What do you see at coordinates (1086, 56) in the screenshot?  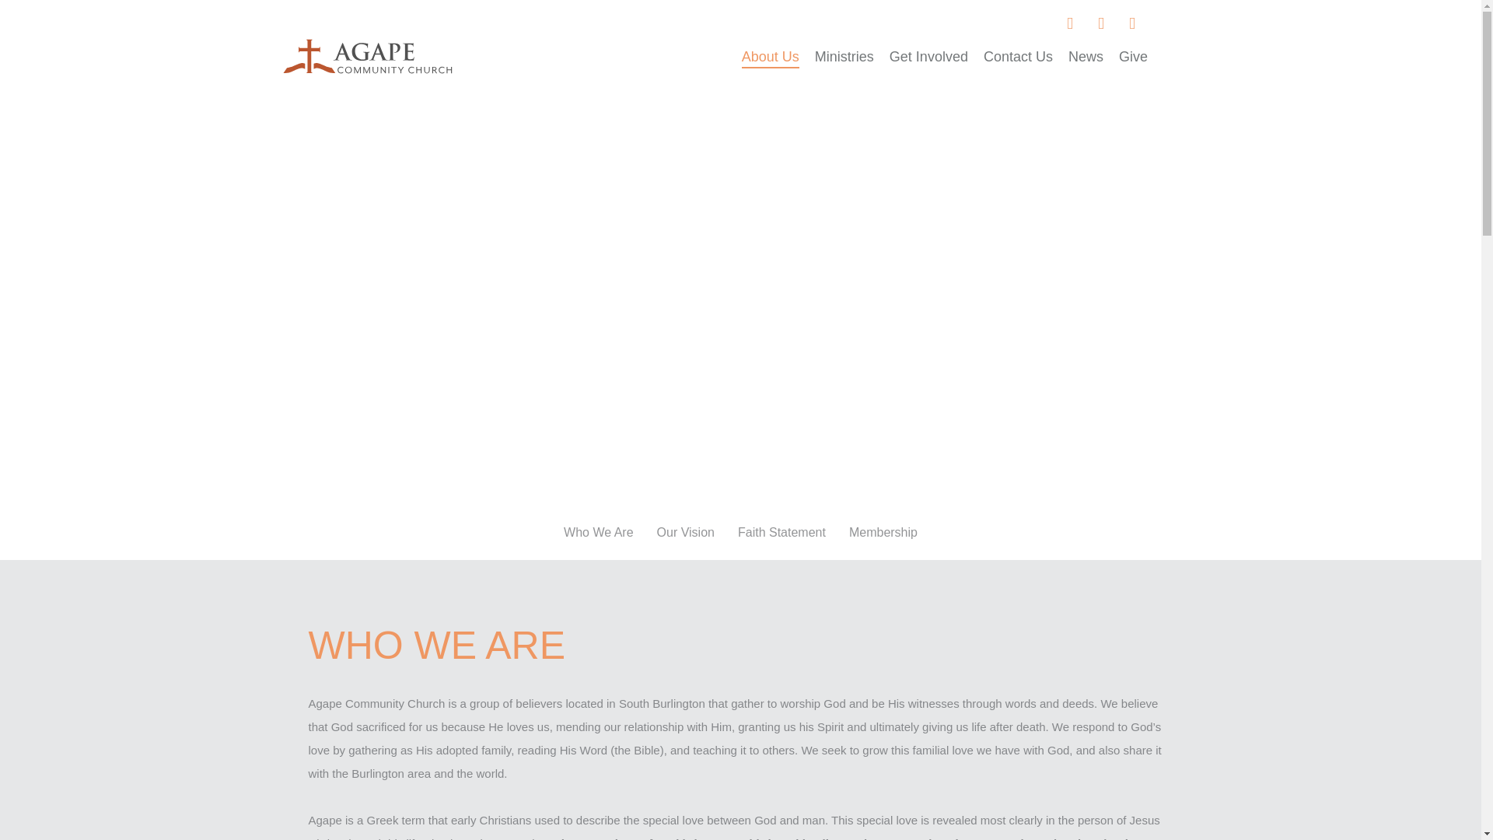 I see `News` at bounding box center [1086, 56].